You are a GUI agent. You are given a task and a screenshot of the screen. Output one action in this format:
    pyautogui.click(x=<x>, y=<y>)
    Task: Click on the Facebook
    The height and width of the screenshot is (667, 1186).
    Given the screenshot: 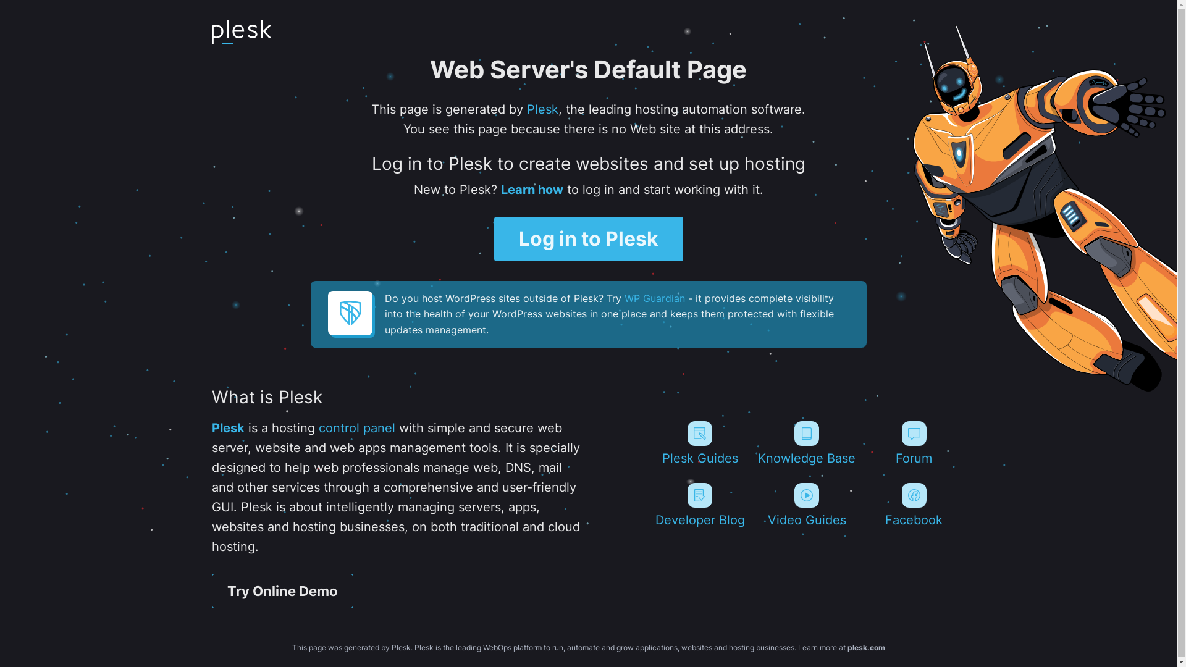 What is the action you would take?
    pyautogui.click(x=914, y=505)
    